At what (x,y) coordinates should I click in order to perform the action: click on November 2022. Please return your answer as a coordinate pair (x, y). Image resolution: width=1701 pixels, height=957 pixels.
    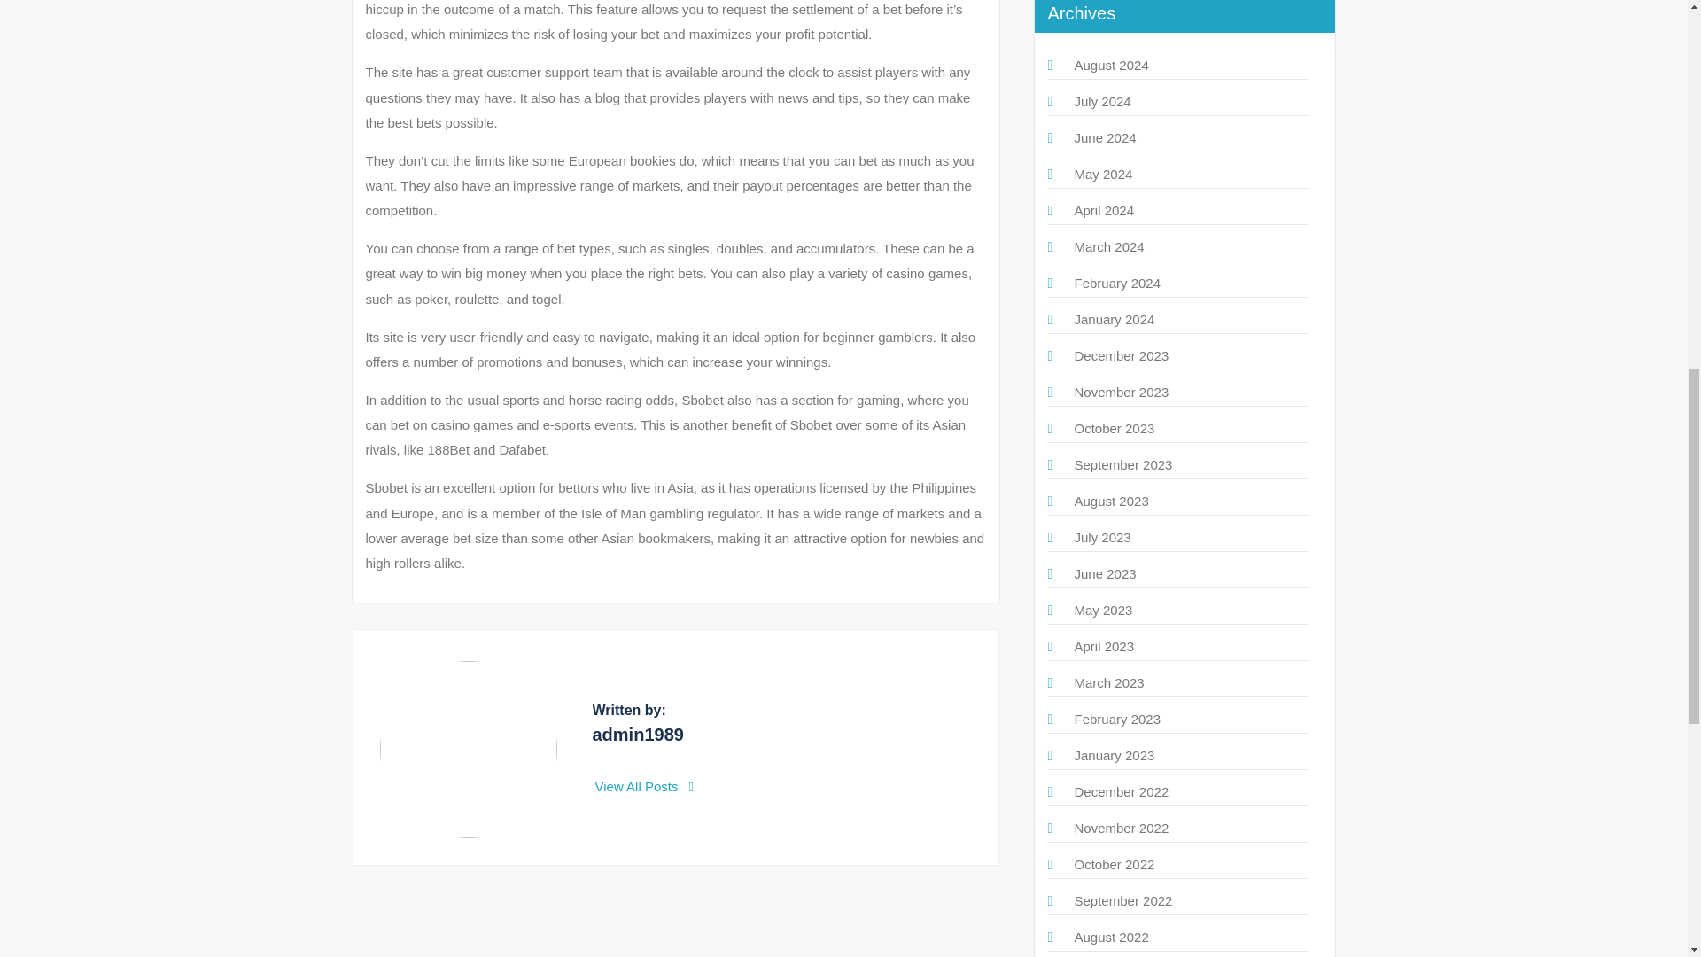
    Looking at the image, I should click on (1121, 828).